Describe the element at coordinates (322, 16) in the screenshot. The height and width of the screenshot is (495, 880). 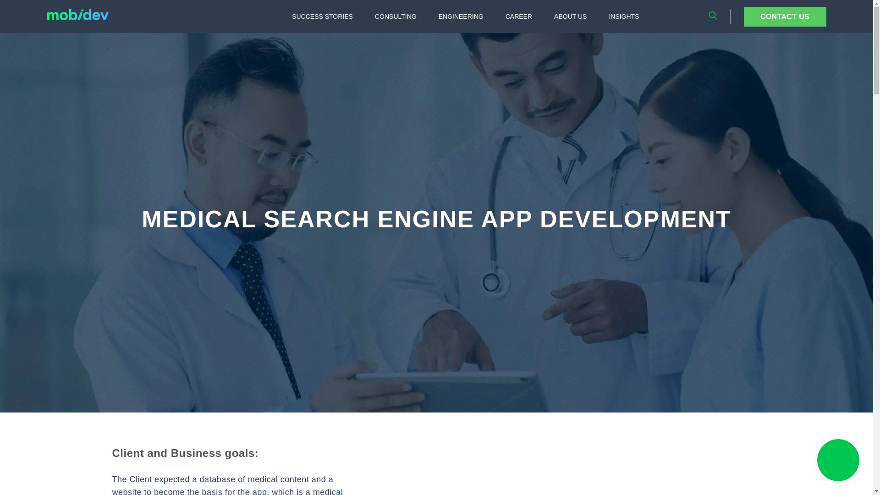
I see `SUCCESS STORIES` at that location.